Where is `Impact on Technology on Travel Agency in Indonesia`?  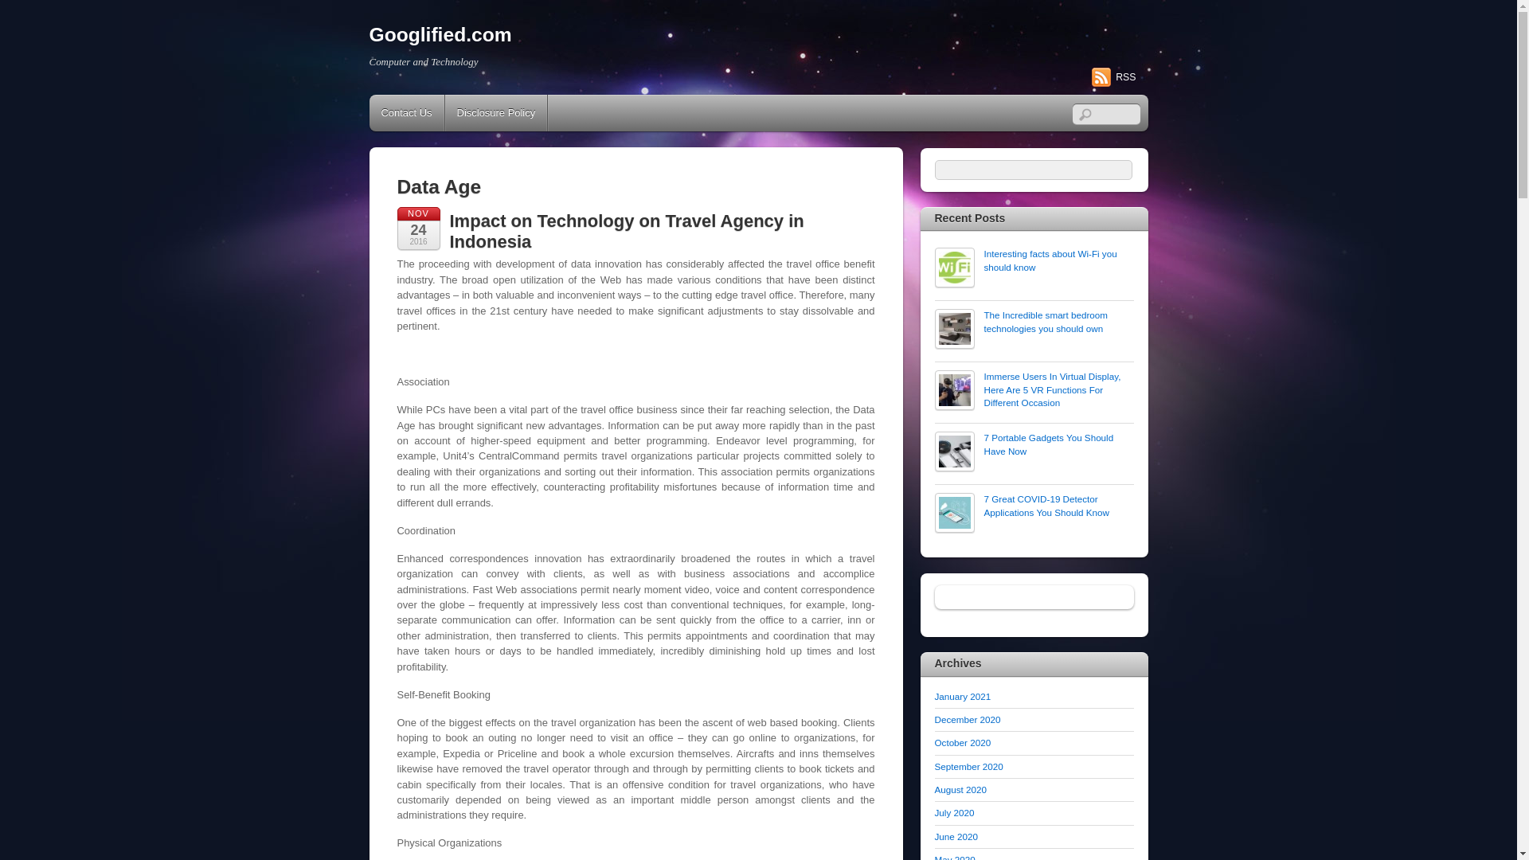 Impact on Technology on Travel Agency in Indonesia is located at coordinates (626, 231).